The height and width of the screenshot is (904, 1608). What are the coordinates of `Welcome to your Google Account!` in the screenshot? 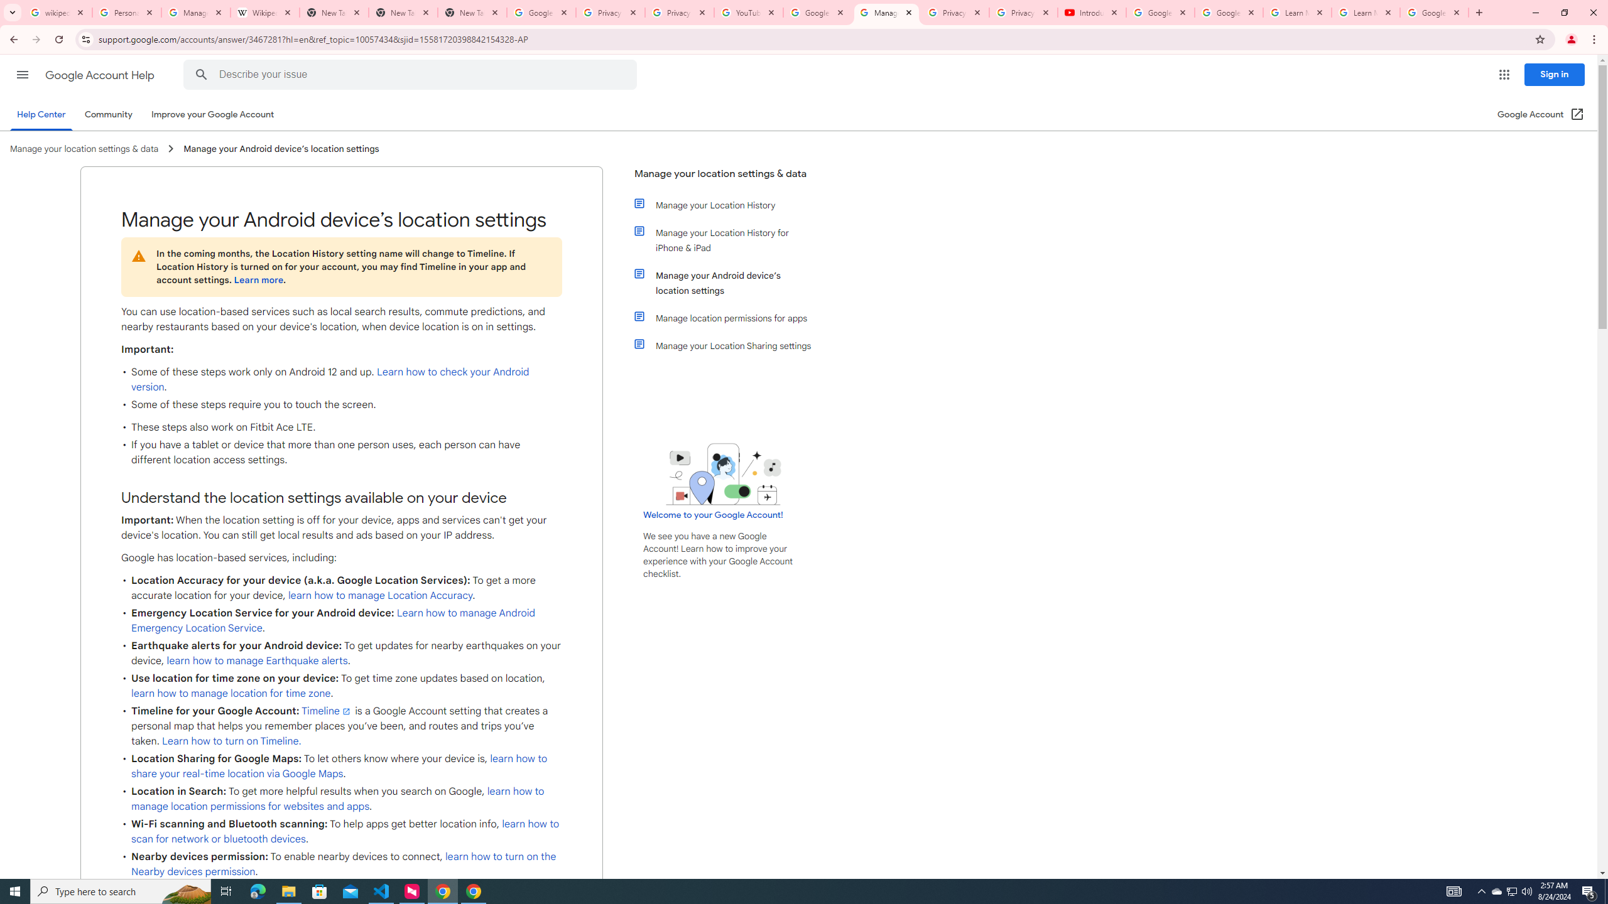 It's located at (713, 515).